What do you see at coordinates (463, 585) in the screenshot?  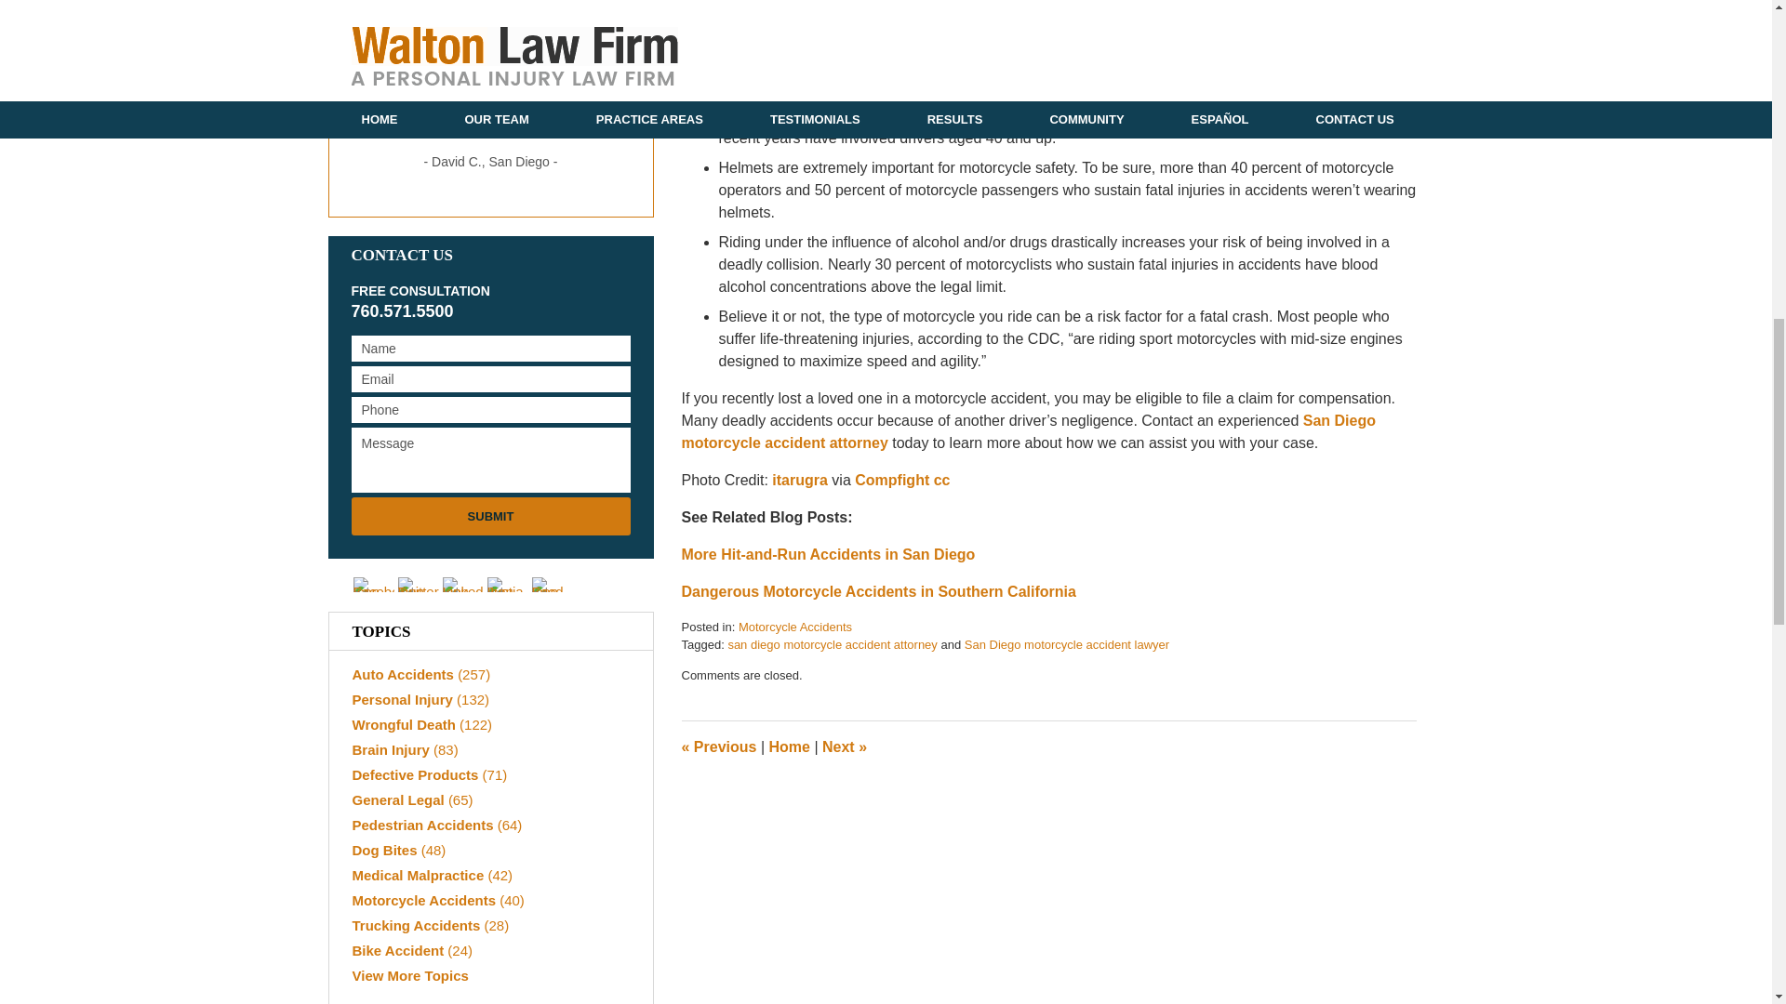 I see `LinkedIn` at bounding box center [463, 585].